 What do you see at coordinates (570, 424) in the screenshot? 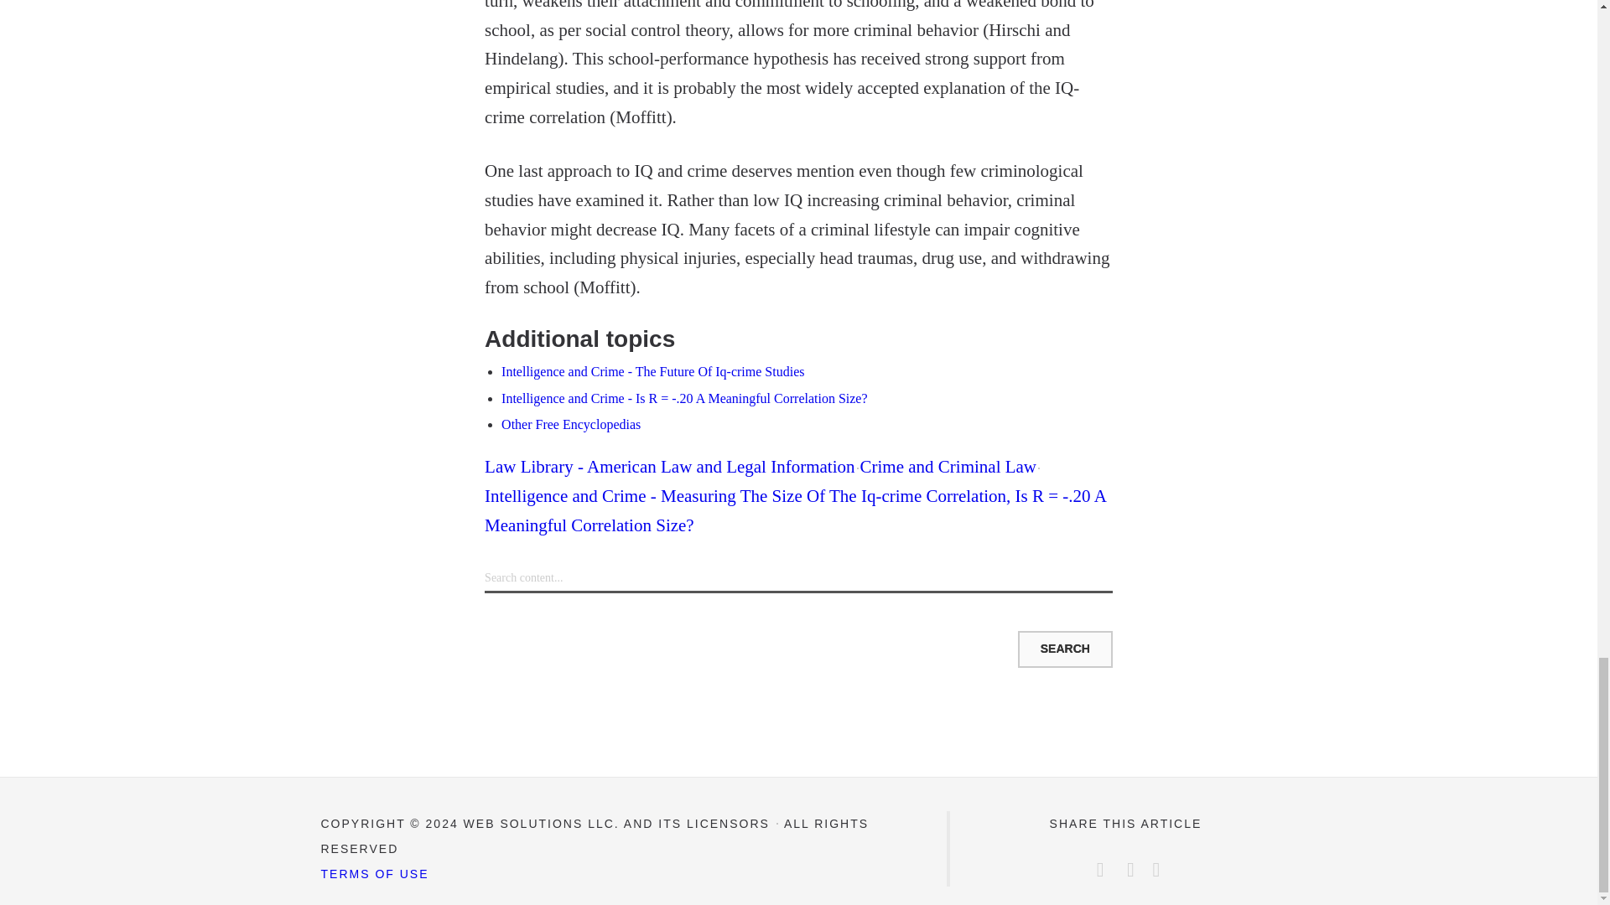
I see `Other Free Encyclopedias` at bounding box center [570, 424].